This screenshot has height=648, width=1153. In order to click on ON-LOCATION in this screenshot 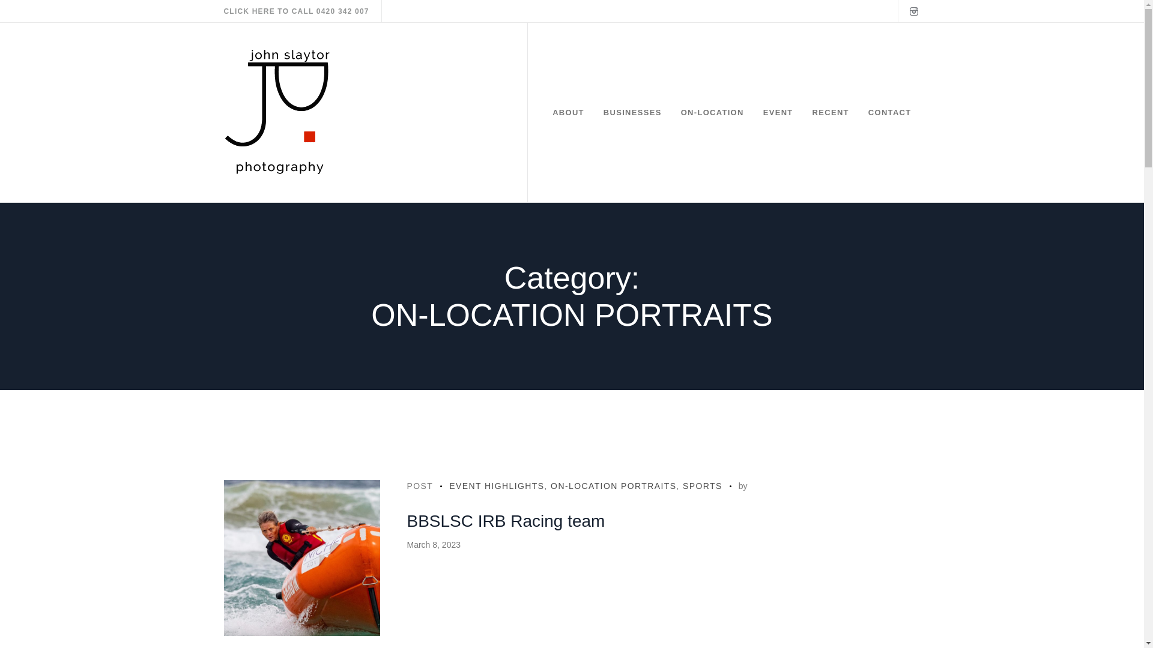, I will do `click(712, 113)`.